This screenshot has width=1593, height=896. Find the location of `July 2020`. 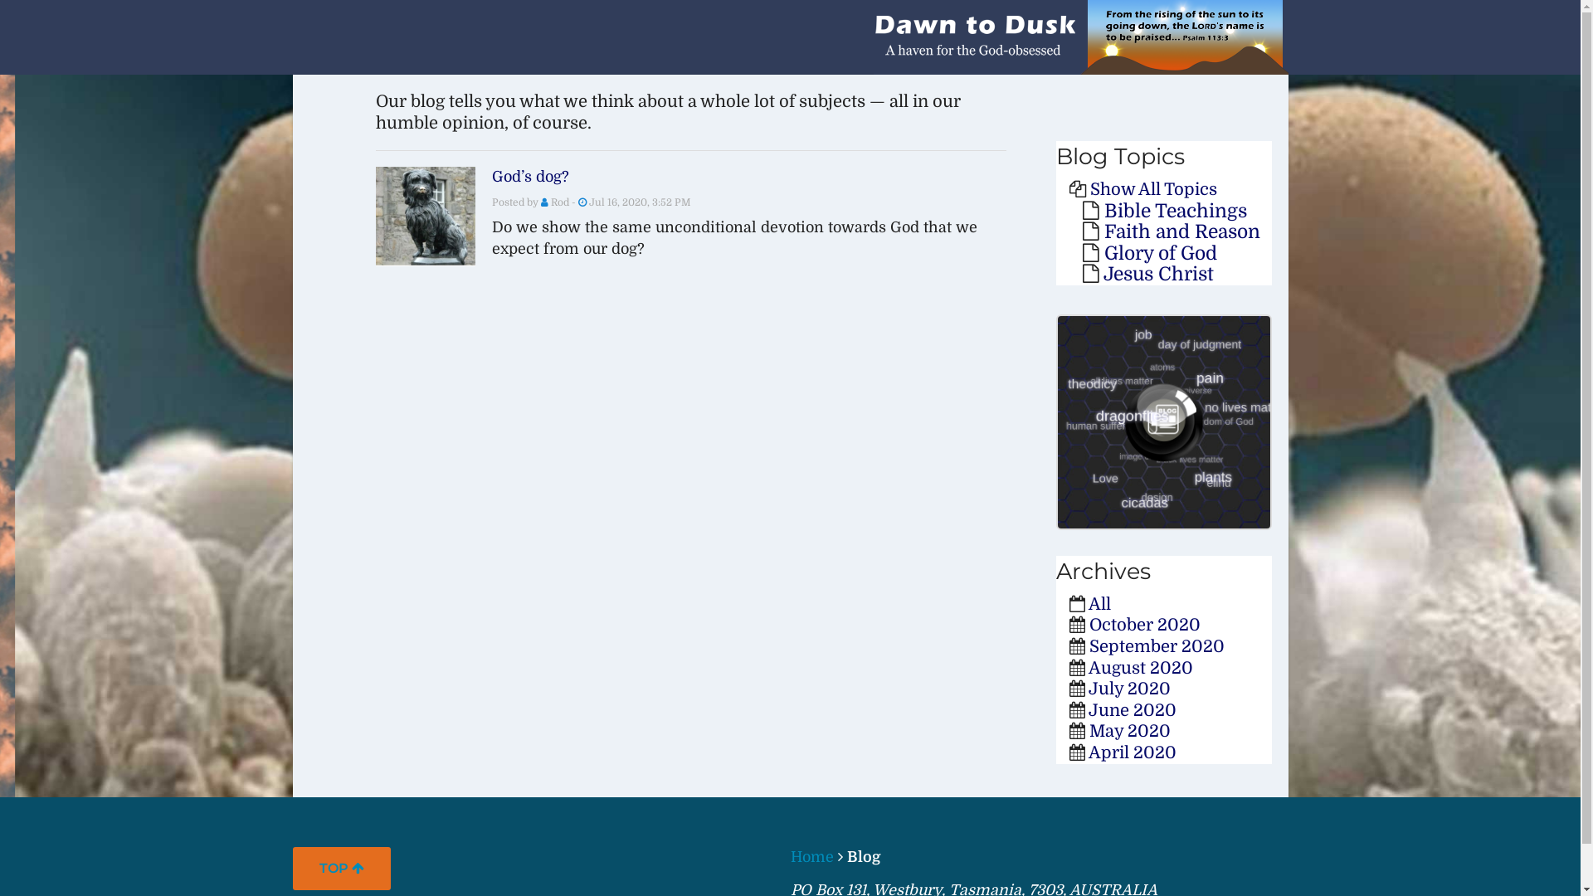

July 2020 is located at coordinates (1130, 689).